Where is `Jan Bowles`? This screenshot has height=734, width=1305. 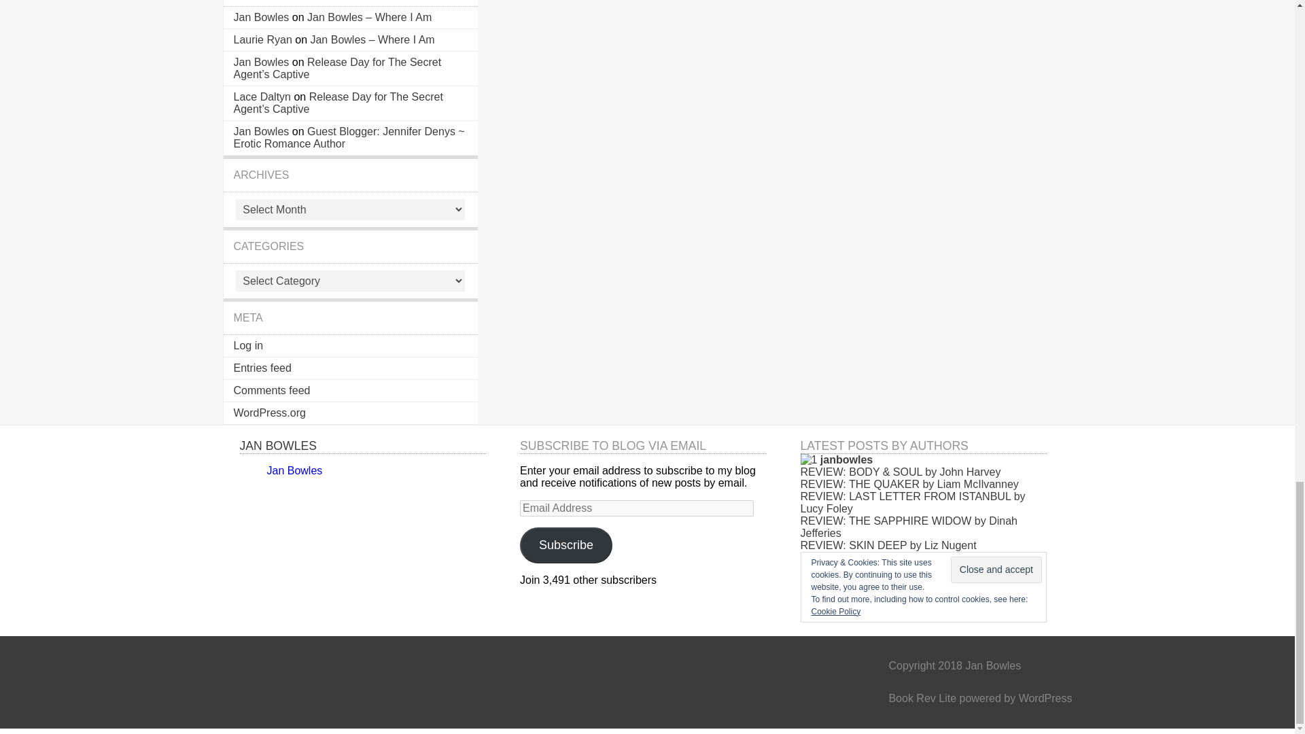 Jan Bowles is located at coordinates (261, 63).